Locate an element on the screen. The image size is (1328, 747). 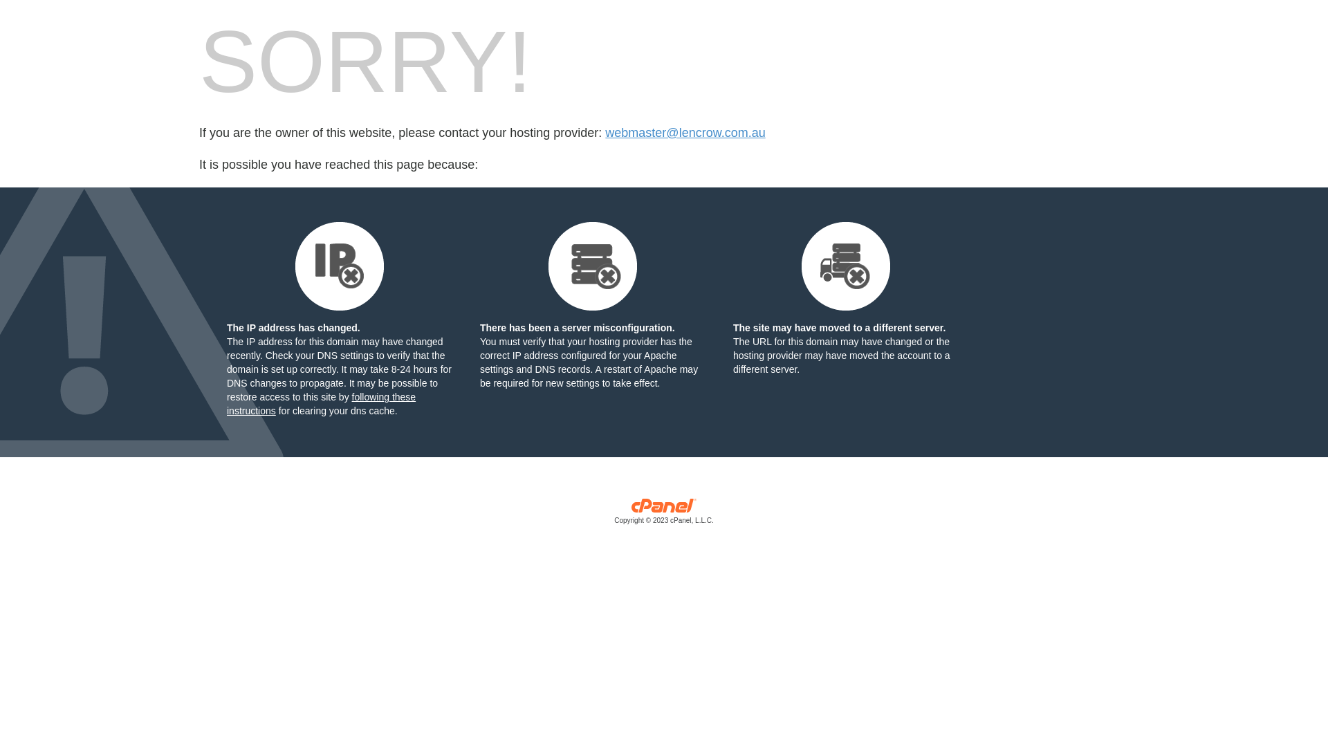
following these instructions is located at coordinates (321, 404).